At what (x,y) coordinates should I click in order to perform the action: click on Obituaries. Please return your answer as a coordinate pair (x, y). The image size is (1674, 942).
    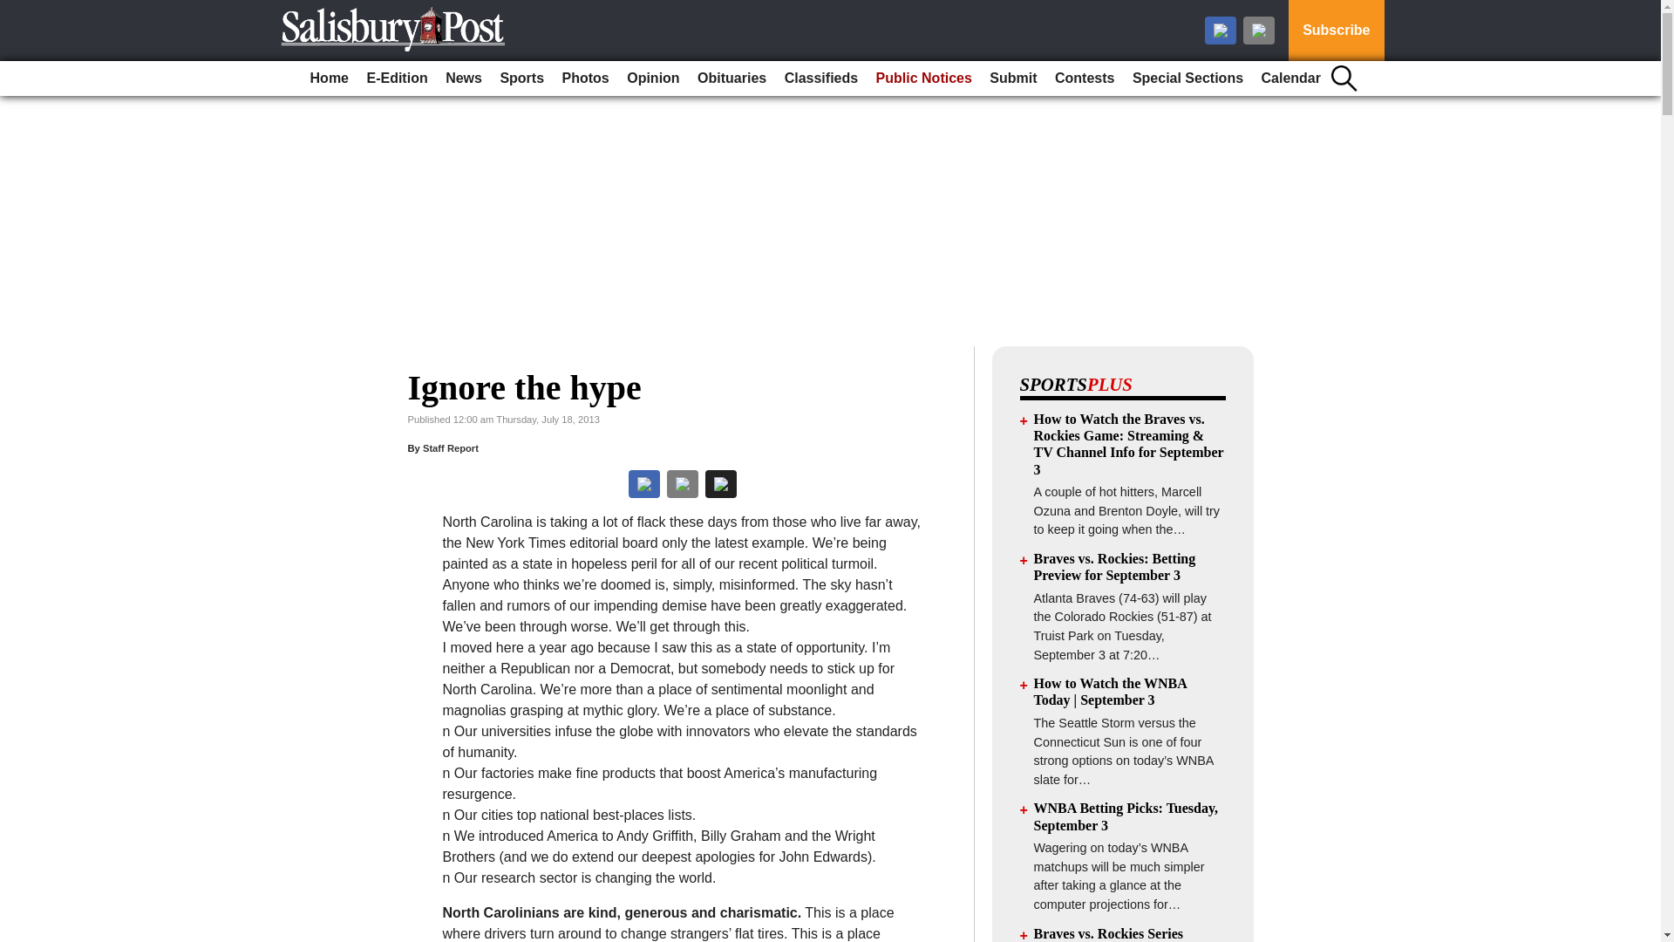
    Looking at the image, I should click on (732, 78).